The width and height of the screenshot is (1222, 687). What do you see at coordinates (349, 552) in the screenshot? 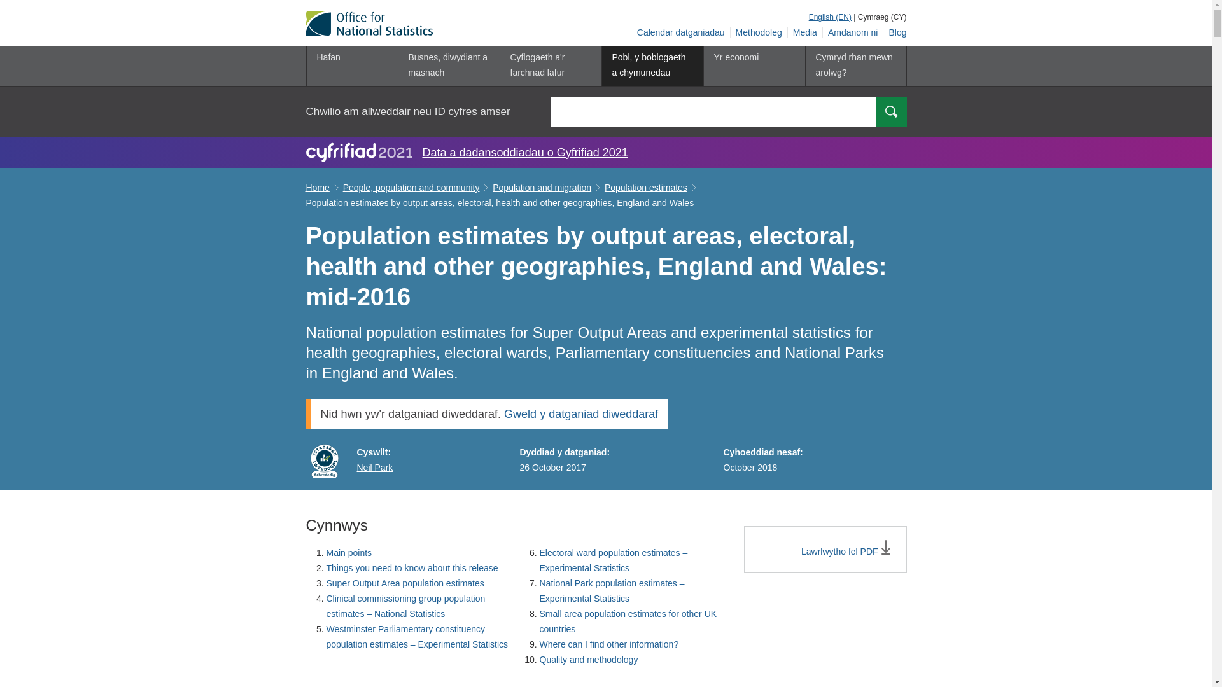
I see `Main points` at bounding box center [349, 552].